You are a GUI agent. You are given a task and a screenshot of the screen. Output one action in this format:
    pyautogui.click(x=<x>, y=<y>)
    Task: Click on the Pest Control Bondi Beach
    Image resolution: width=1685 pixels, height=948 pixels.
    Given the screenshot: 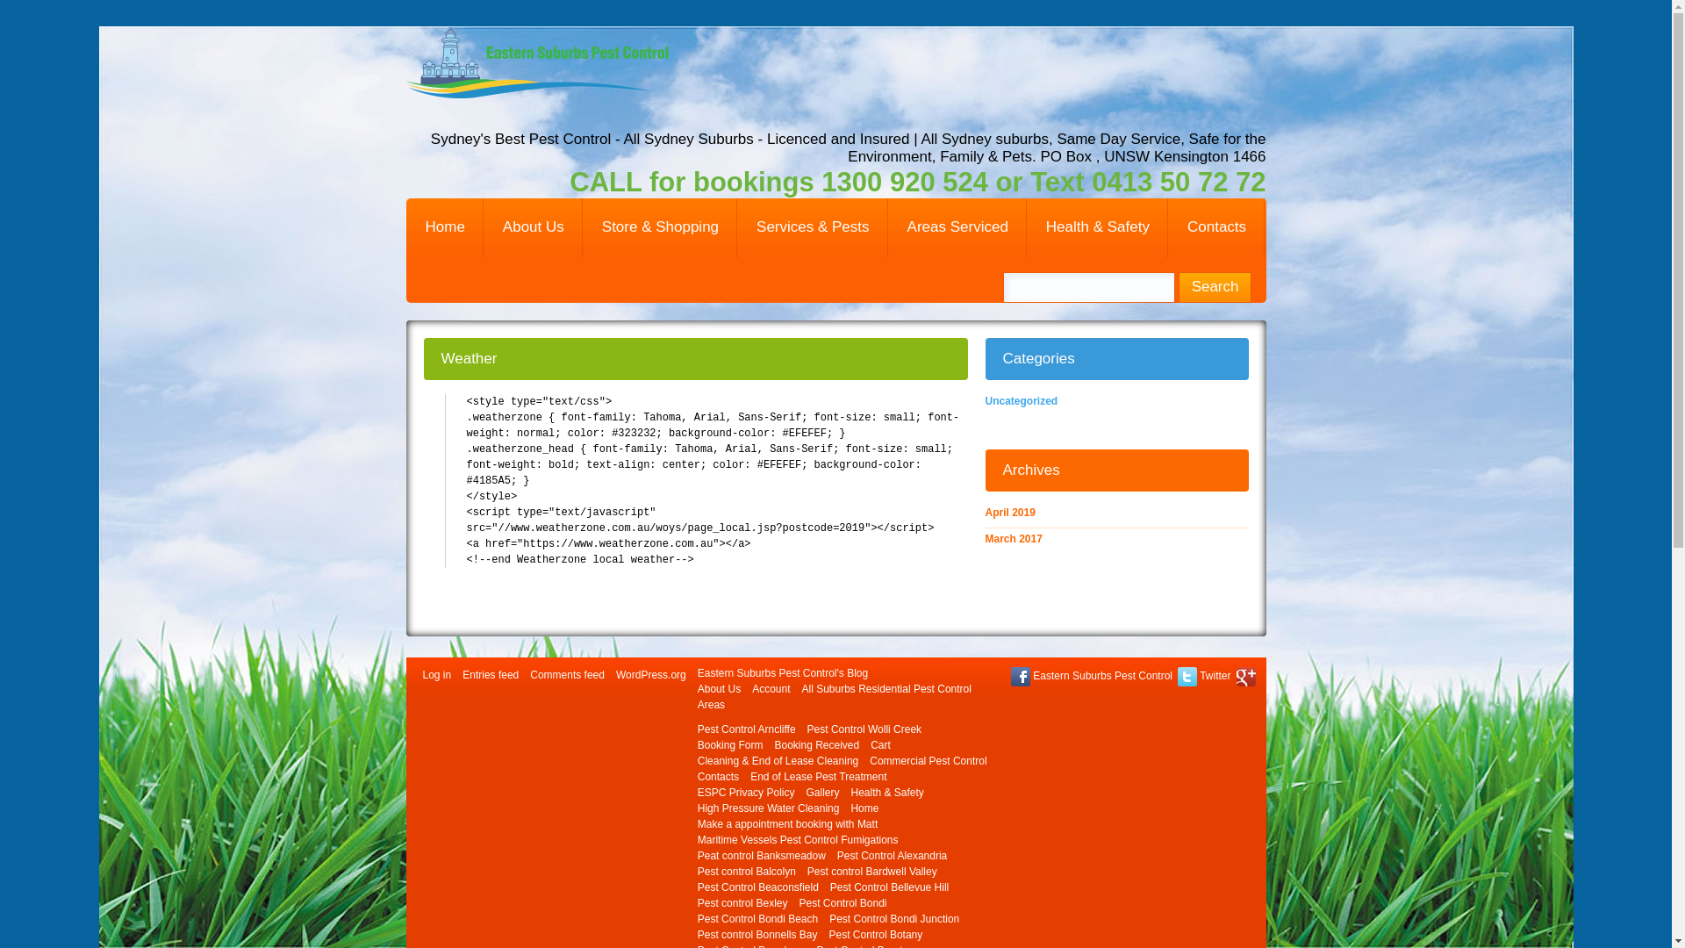 What is the action you would take?
    pyautogui.click(x=758, y=919)
    